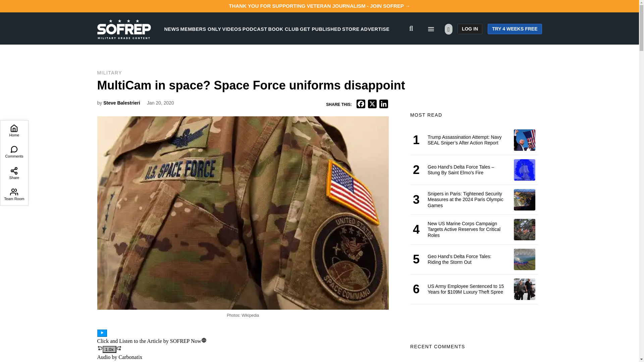  What do you see at coordinates (351, 29) in the screenshot?
I see `STORE` at bounding box center [351, 29].